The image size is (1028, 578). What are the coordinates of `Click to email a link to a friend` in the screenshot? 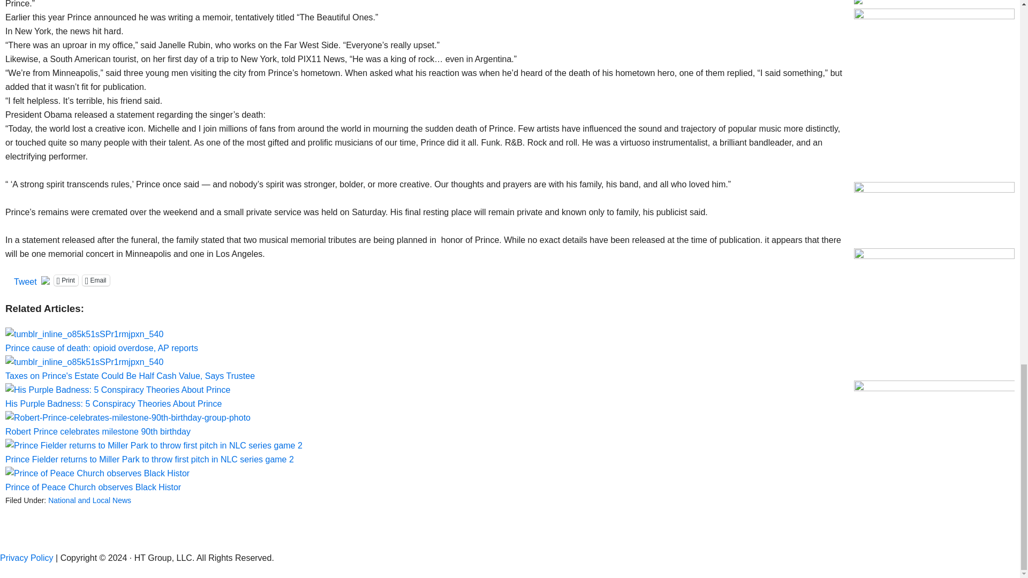 It's located at (96, 280).